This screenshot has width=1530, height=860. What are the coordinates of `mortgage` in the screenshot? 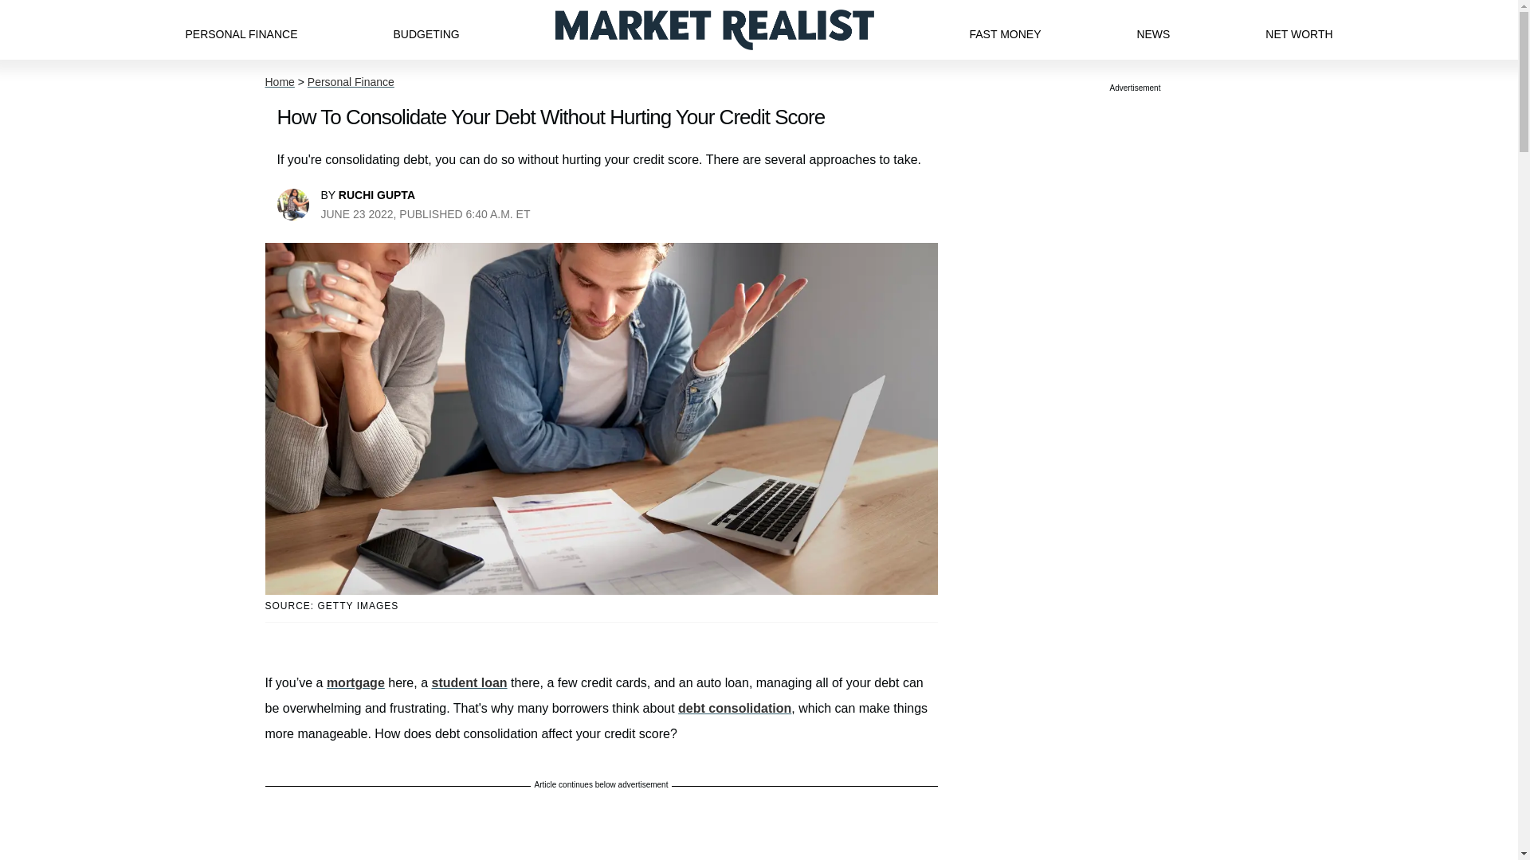 It's located at (355, 682).